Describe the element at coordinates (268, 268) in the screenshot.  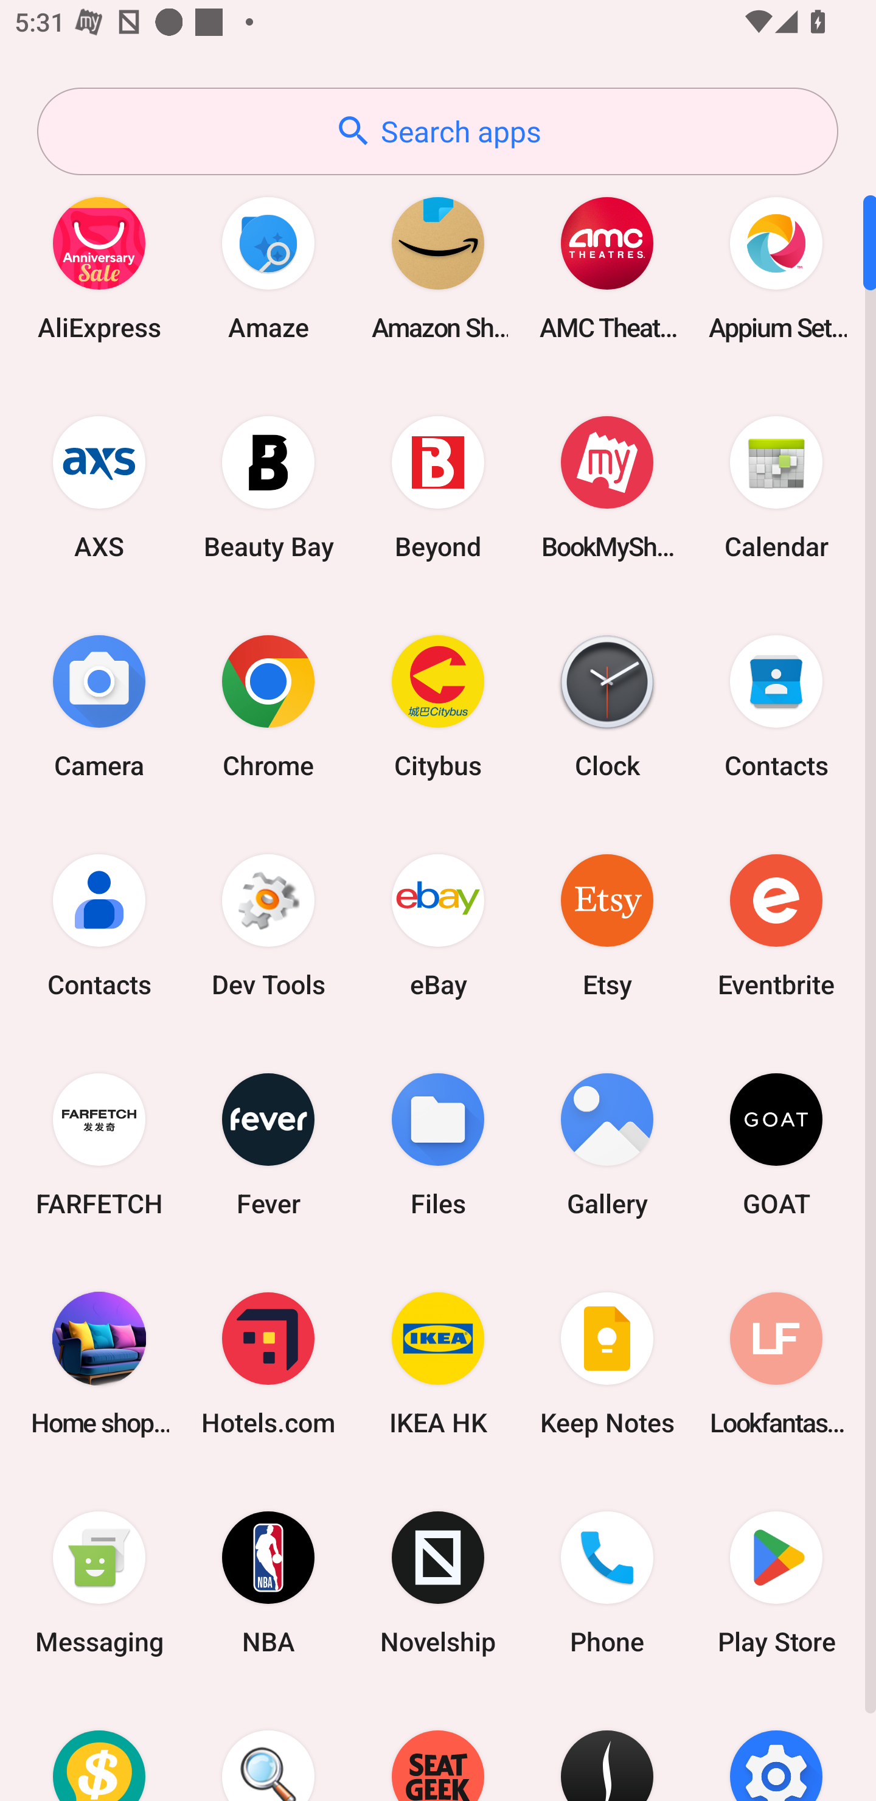
I see `Amaze` at that location.